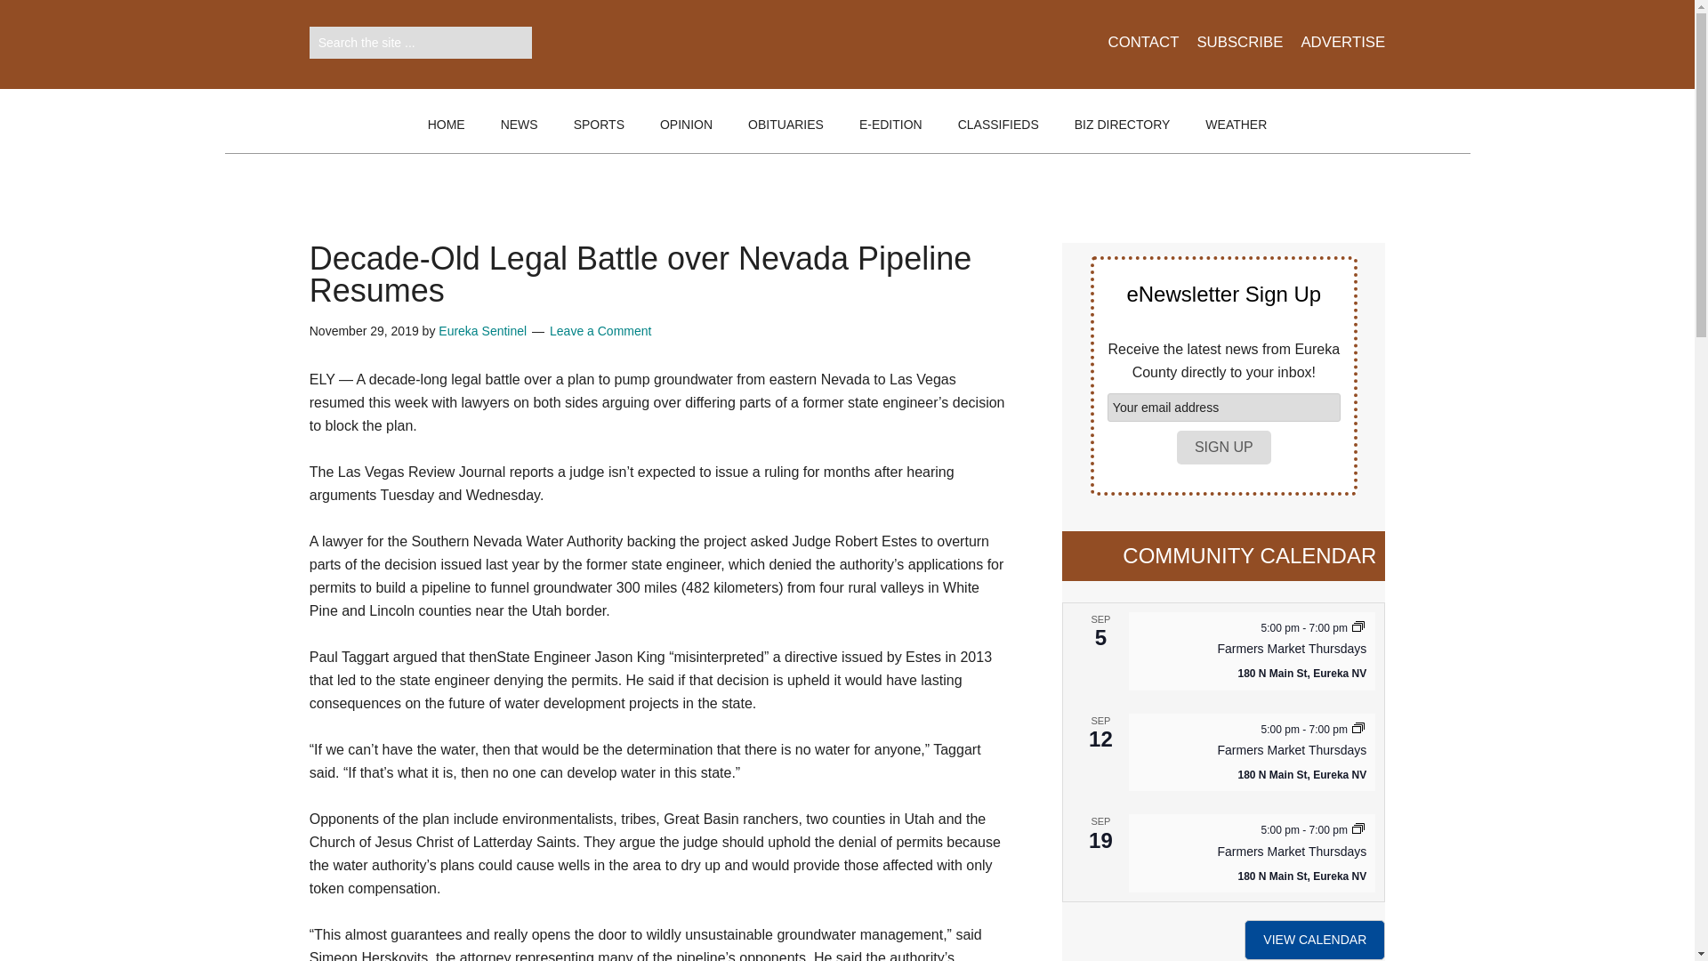  I want to click on 180 N Main St, Eureka NV, so click(1302, 673).